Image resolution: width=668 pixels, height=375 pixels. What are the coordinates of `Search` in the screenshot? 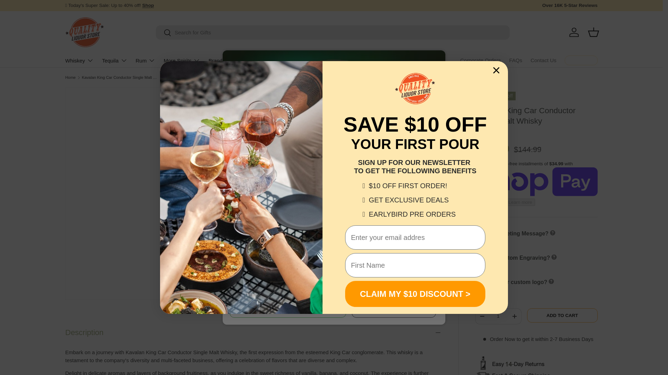 It's located at (164, 33).